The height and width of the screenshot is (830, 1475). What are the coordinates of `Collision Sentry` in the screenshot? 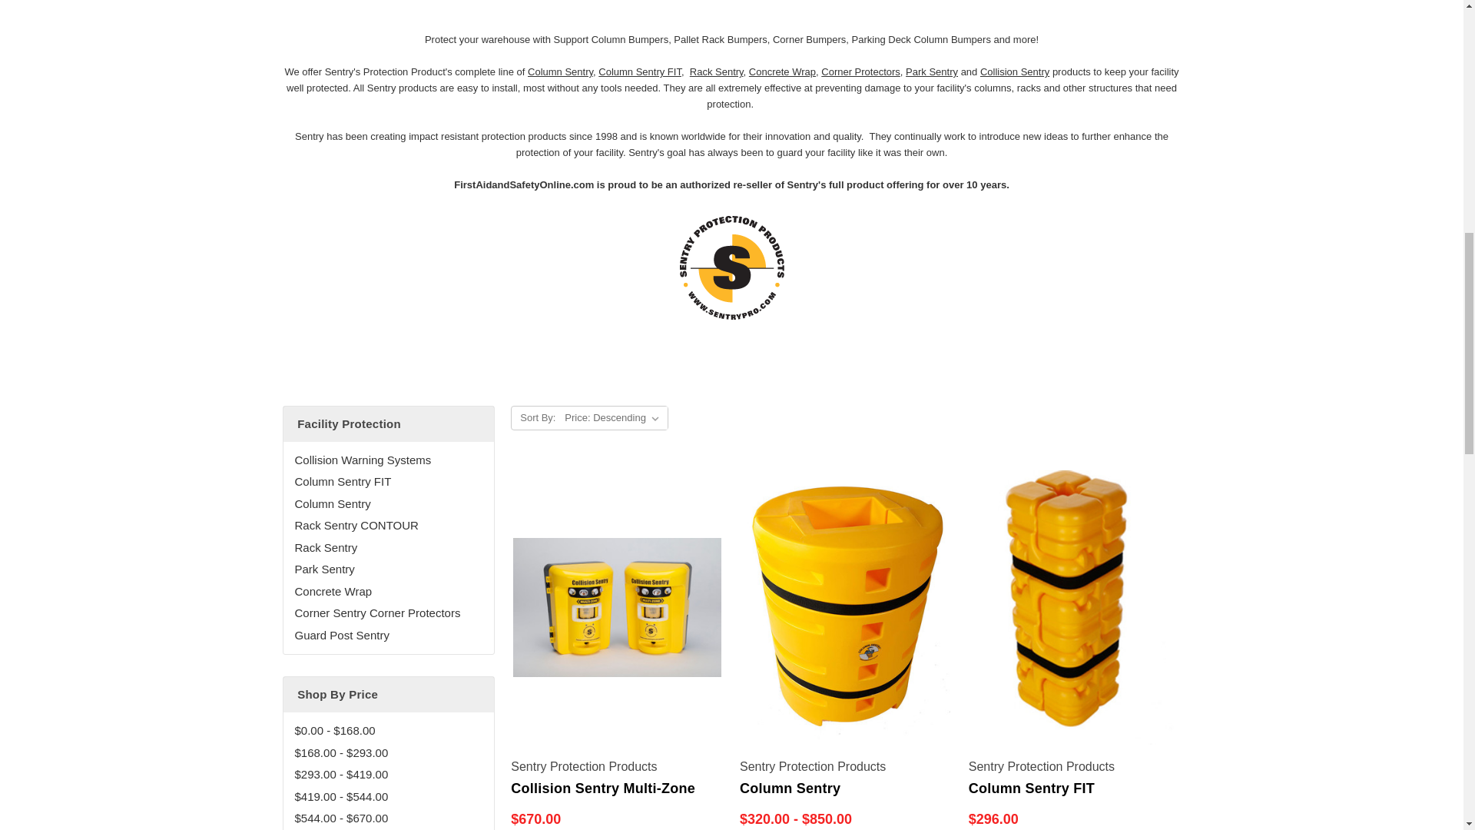 It's located at (1014, 72).